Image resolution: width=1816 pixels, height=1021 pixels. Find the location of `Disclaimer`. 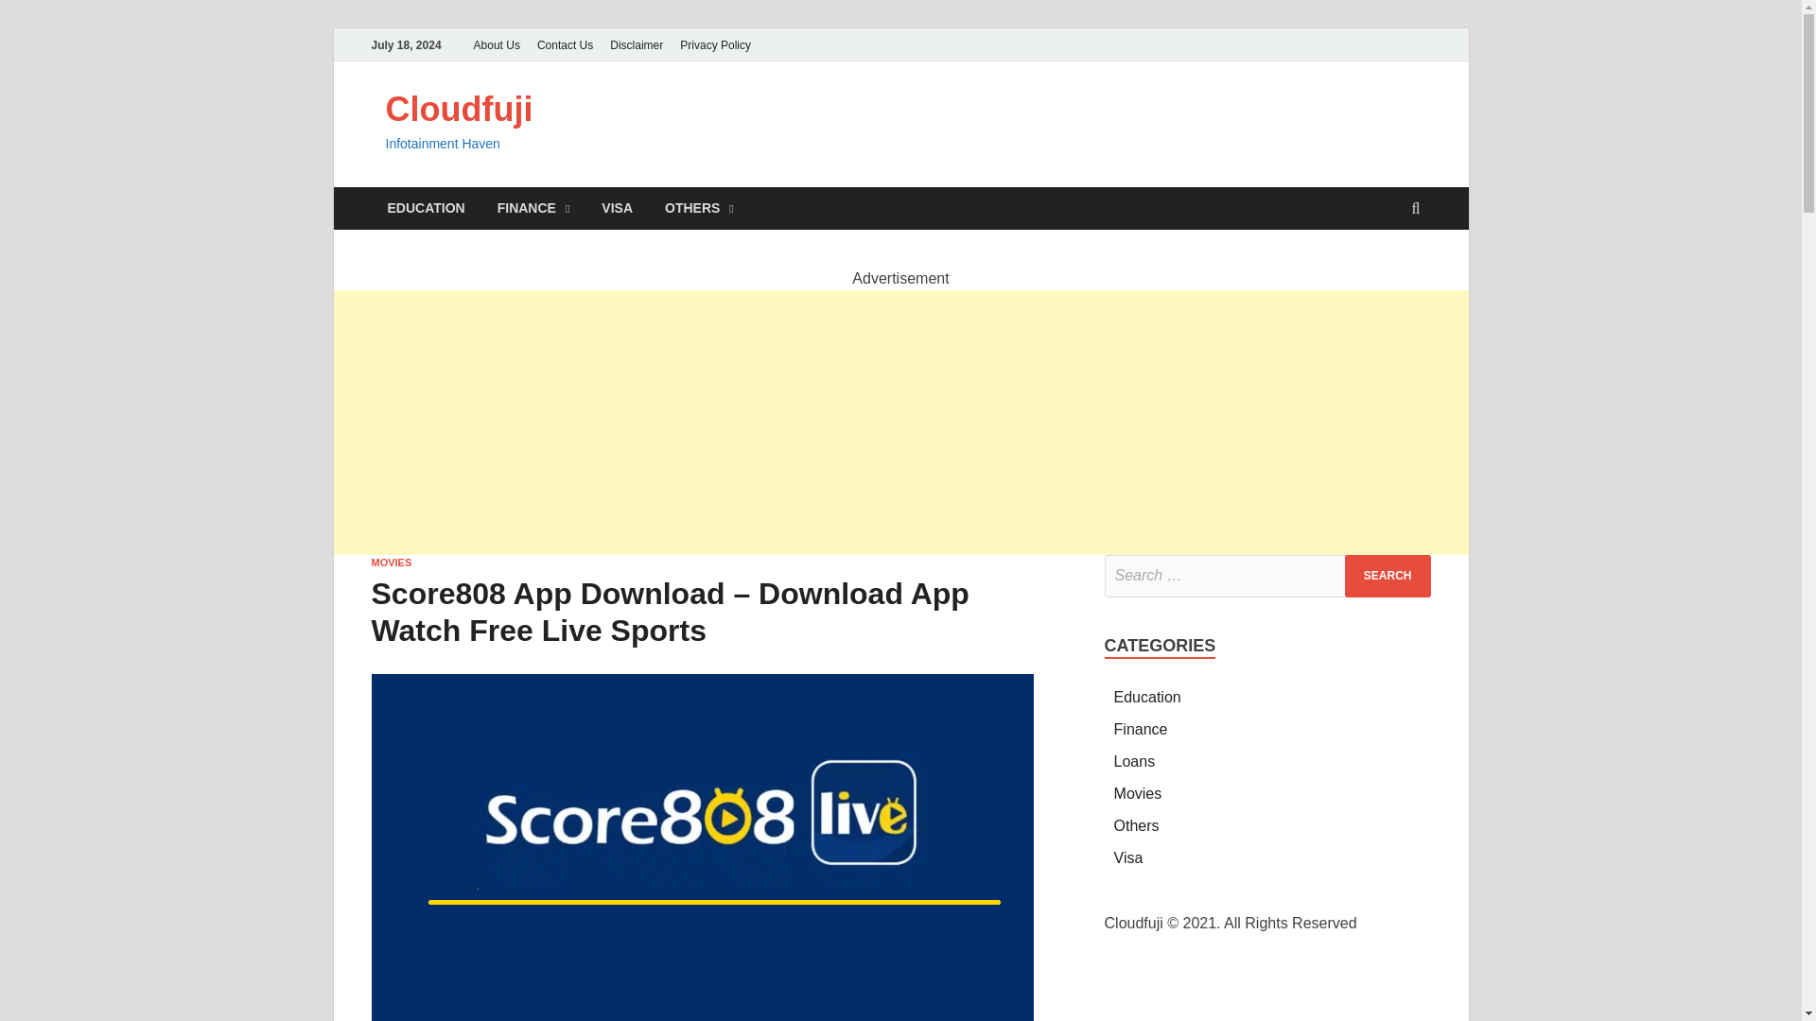

Disclaimer is located at coordinates (636, 44).